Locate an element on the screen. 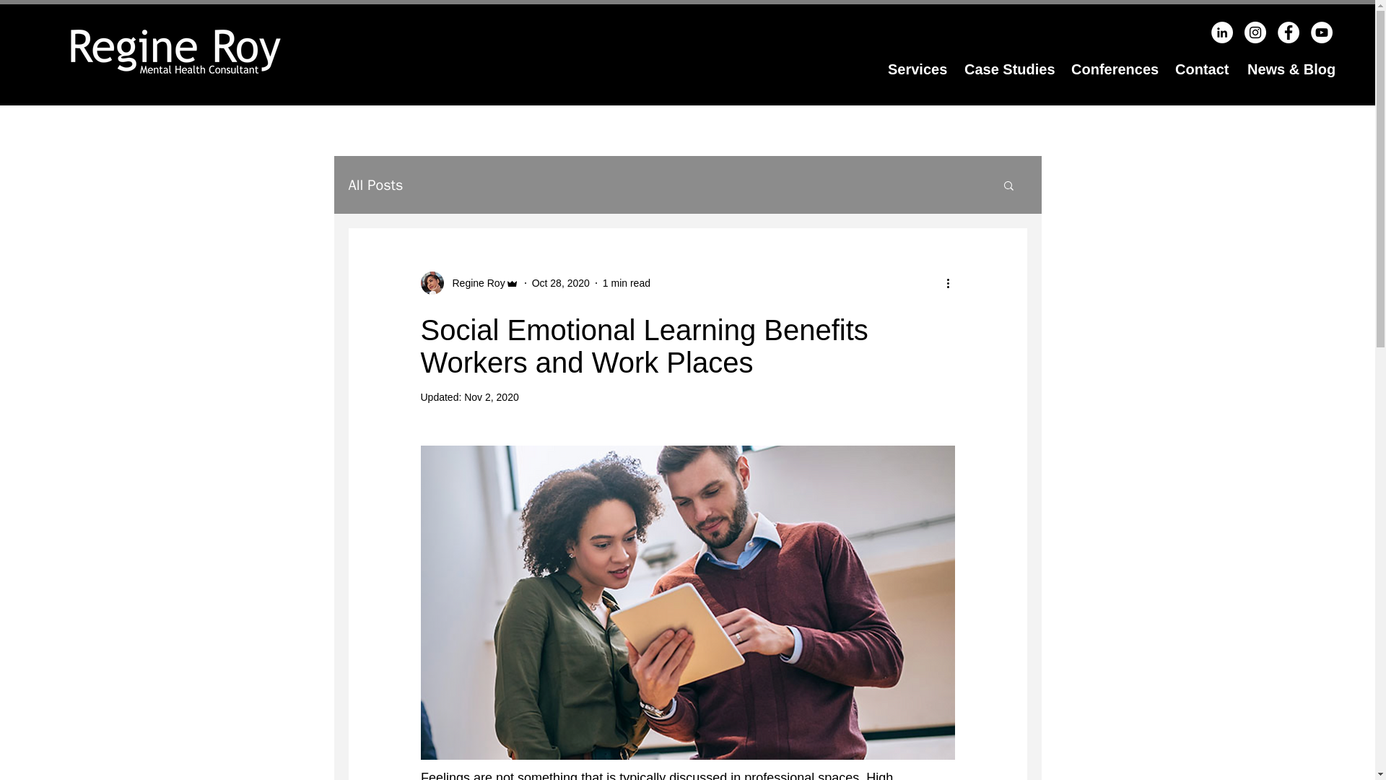  Conferences is located at coordinates (1112, 69).